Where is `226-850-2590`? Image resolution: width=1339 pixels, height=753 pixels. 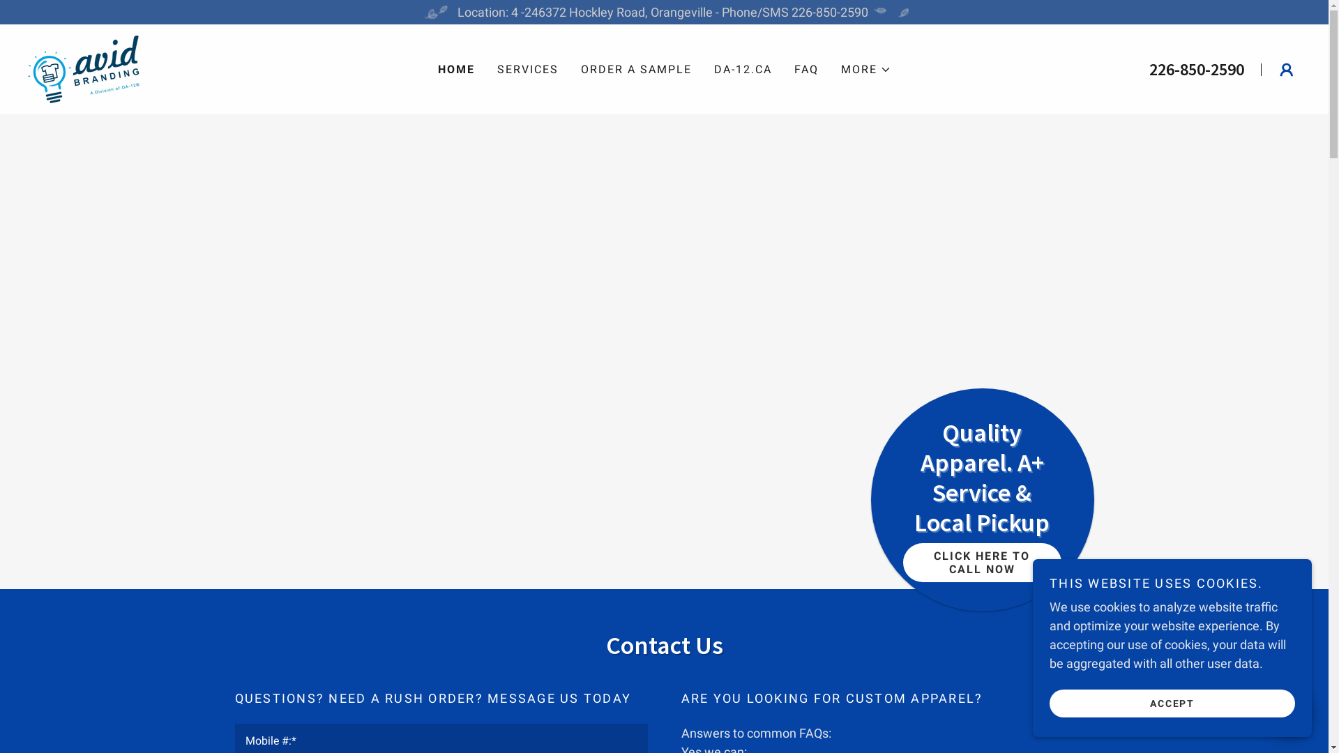
226-850-2590 is located at coordinates (1197, 70).